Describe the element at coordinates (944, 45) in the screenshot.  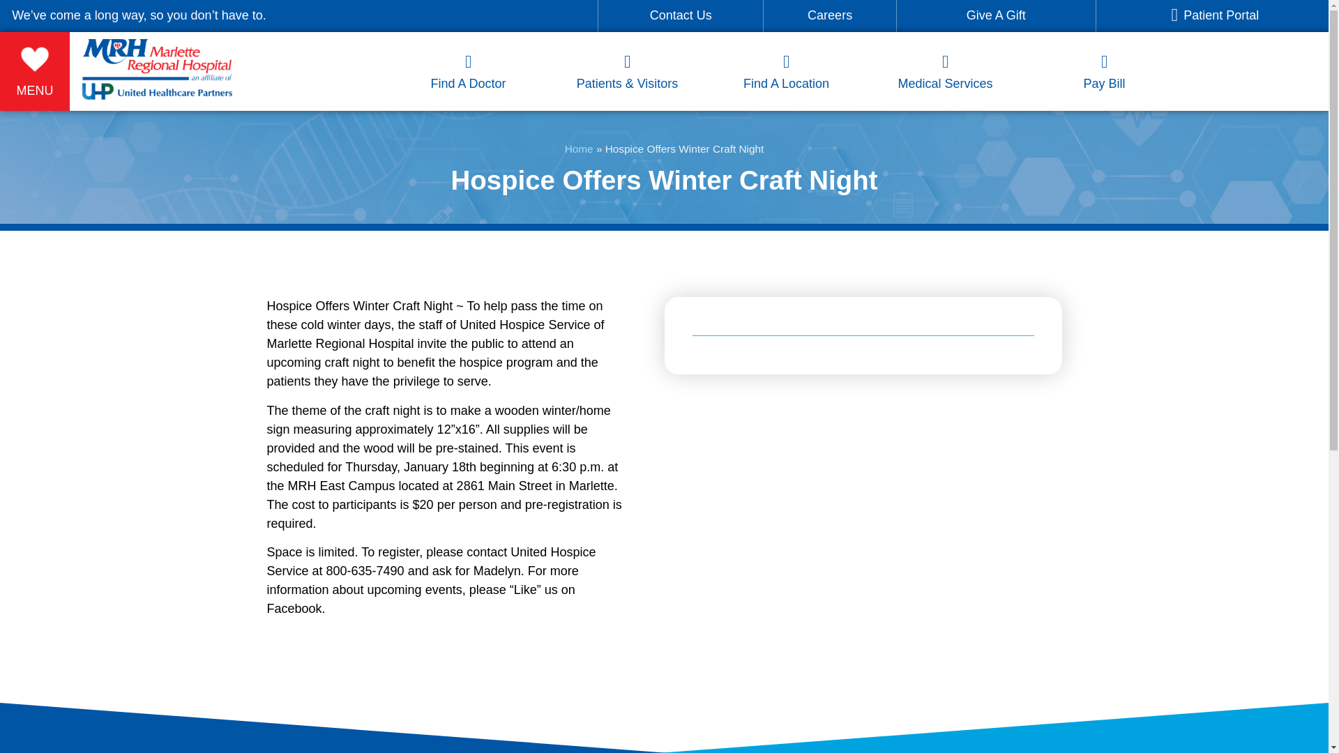
I see `Medical Services` at that location.